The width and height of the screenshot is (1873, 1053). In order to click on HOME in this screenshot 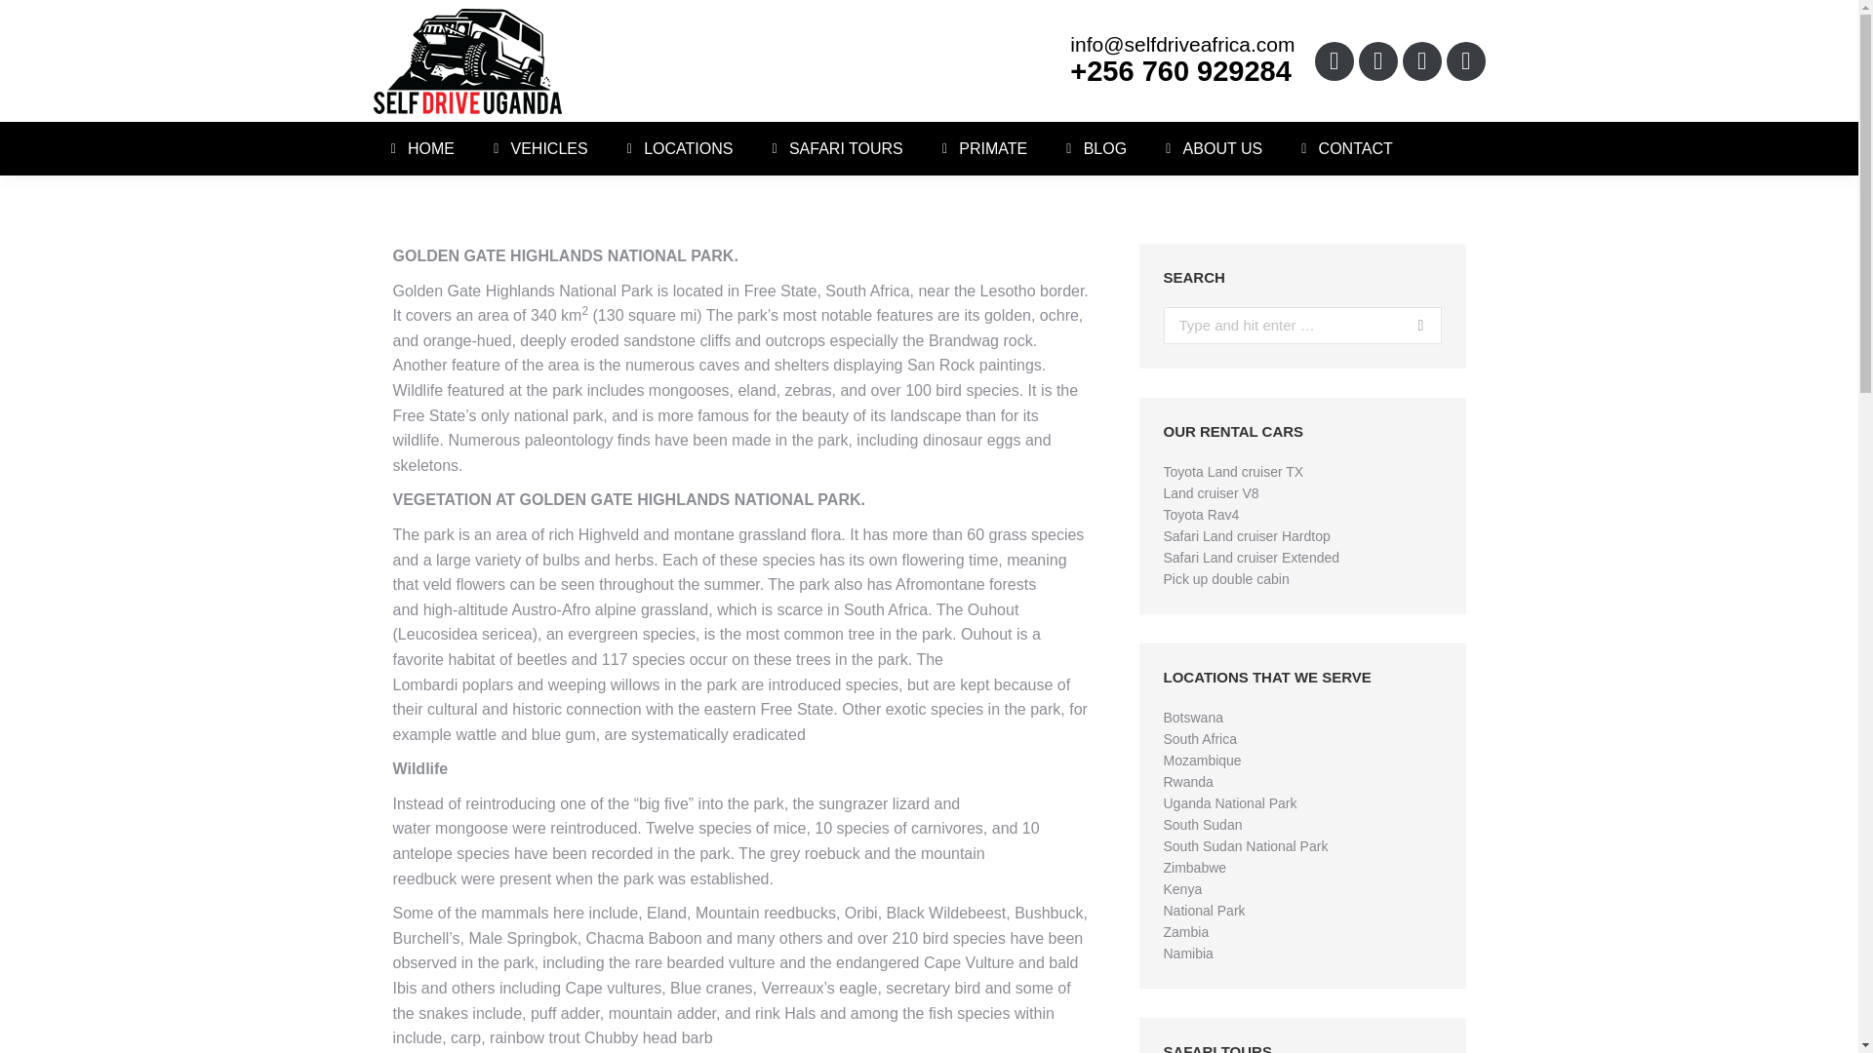, I will do `click(419, 148)`.